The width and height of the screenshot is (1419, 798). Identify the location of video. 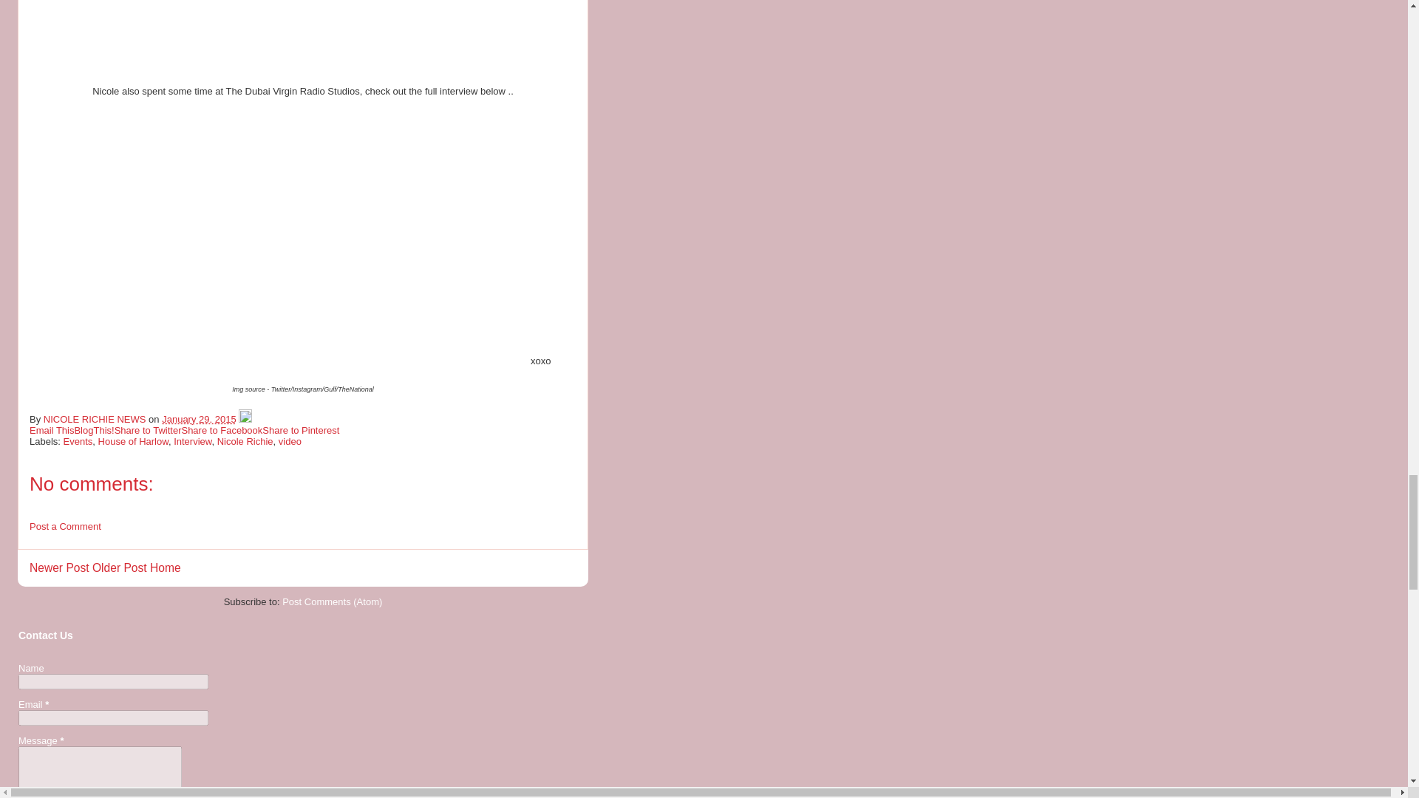
(290, 440).